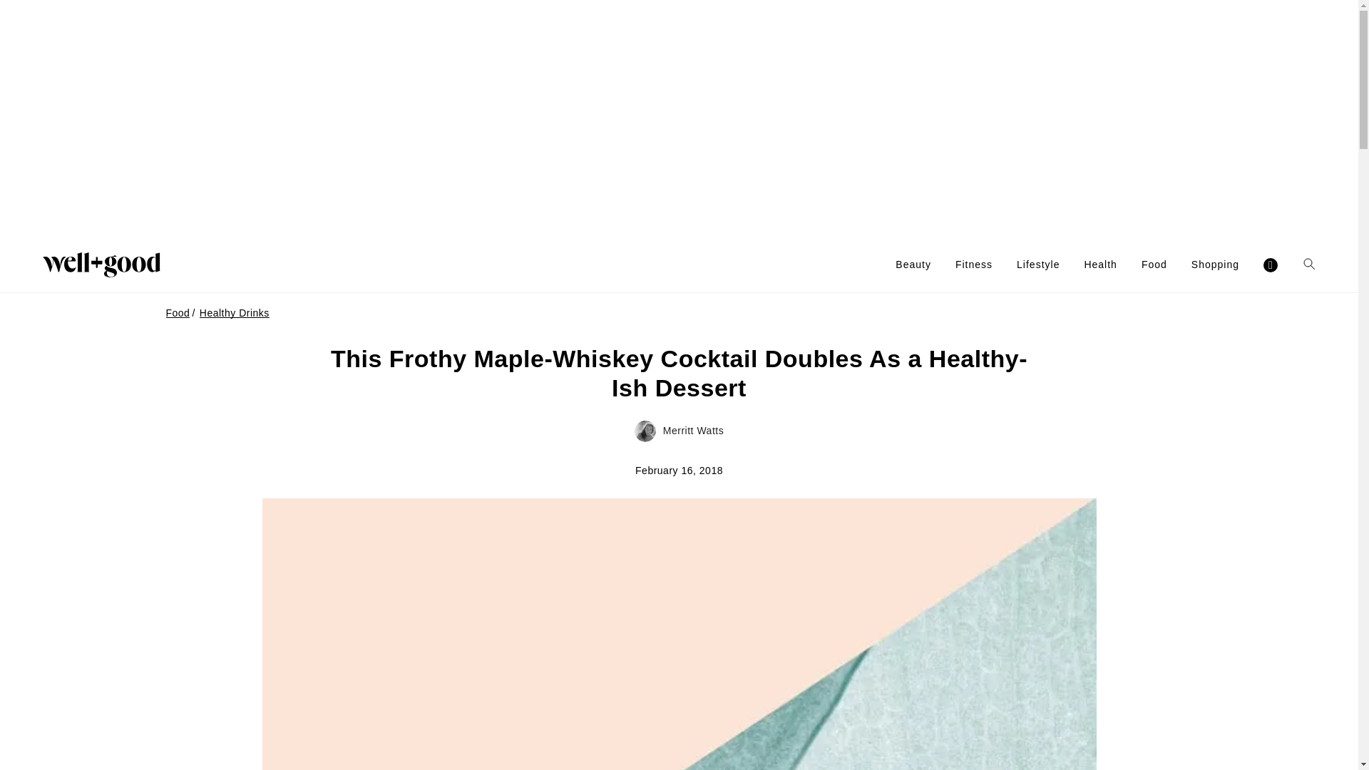 The height and width of the screenshot is (770, 1369). Describe the element at coordinates (1038, 265) in the screenshot. I see `Lifestyle` at that location.